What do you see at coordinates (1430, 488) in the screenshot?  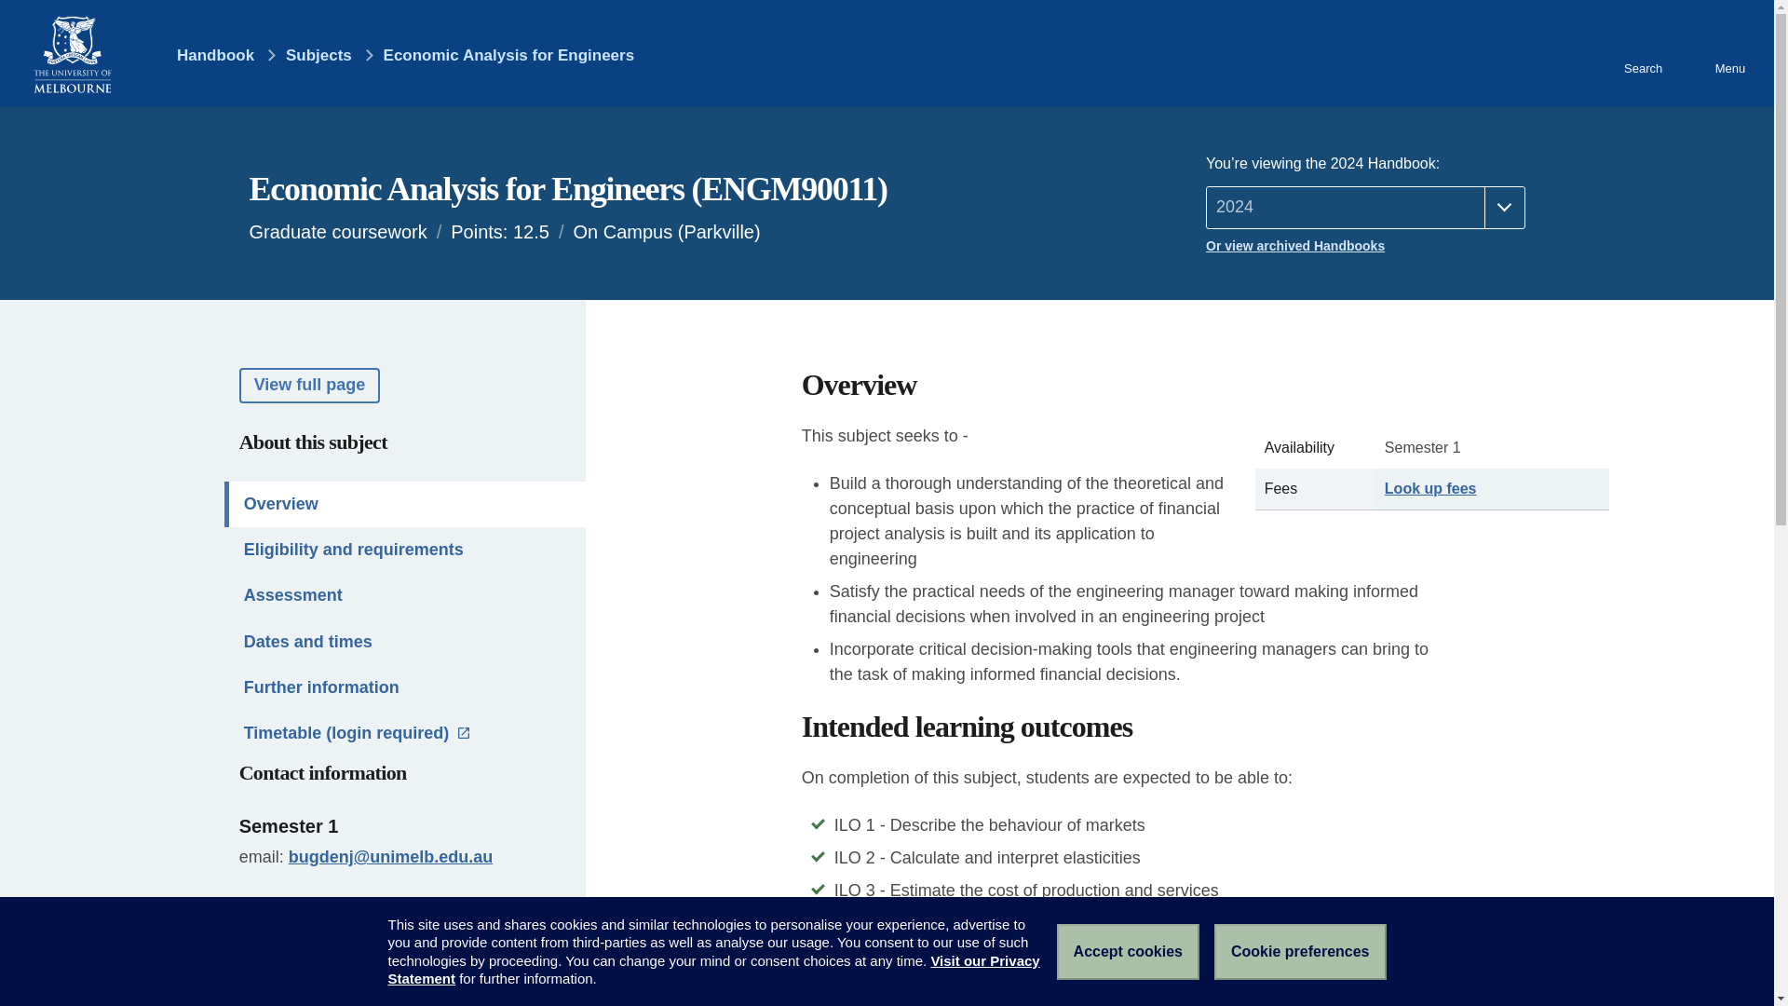 I see `Look up fees` at bounding box center [1430, 488].